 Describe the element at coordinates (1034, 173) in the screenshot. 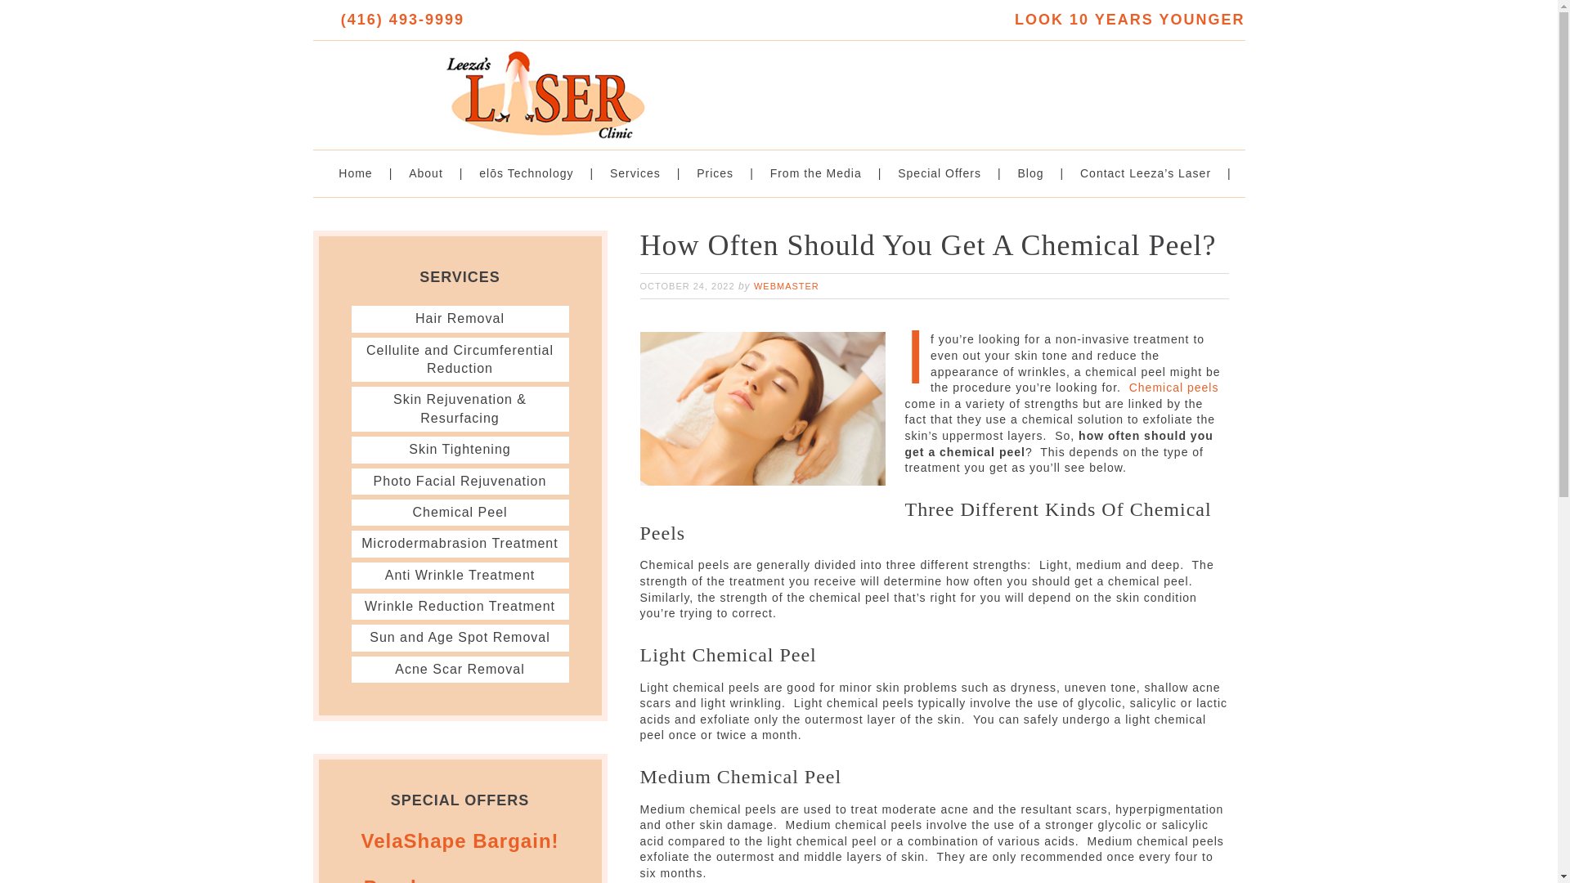

I see `Blog` at that location.